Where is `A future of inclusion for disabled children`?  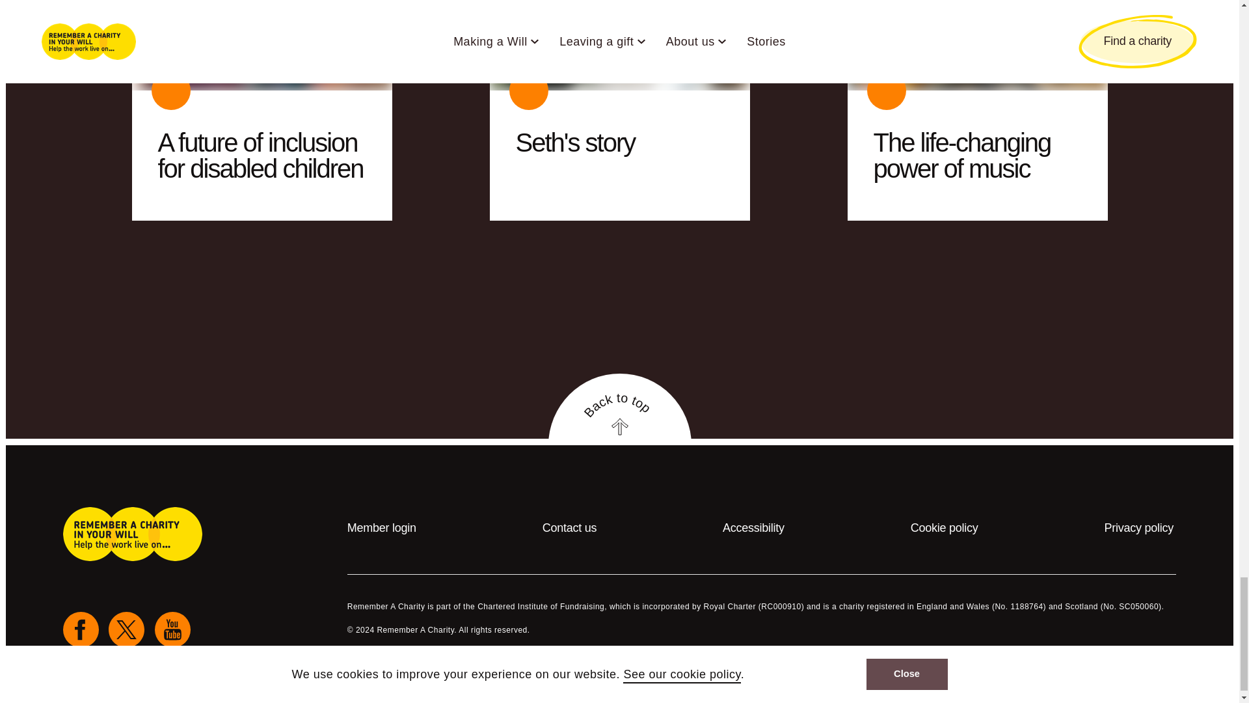 A future of inclusion for disabled children is located at coordinates (619, 409).